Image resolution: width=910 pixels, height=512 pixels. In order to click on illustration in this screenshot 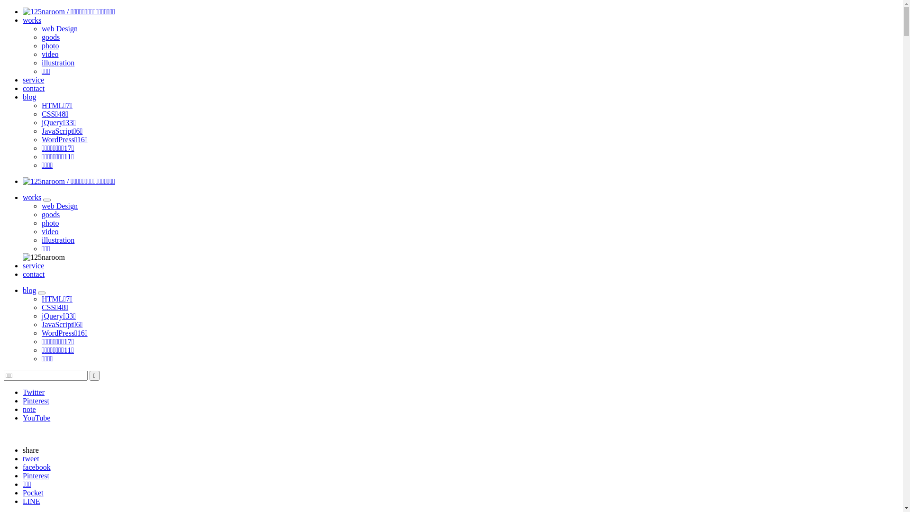, I will do `click(58, 63)`.